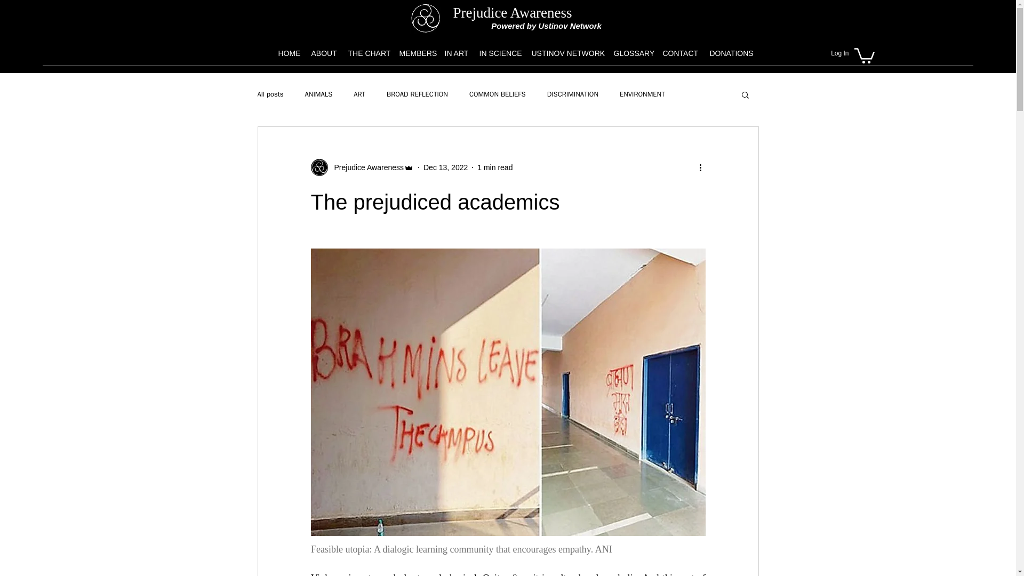 This screenshot has width=1024, height=576. What do you see at coordinates (457, 53) in the screenshot?
I see `IN ART` at bounding box center [457, 53].